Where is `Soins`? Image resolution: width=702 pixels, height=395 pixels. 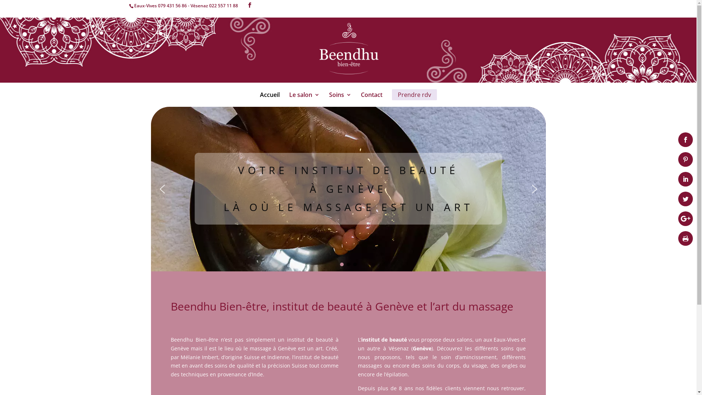 Soins is located at coordinates (340, 100).